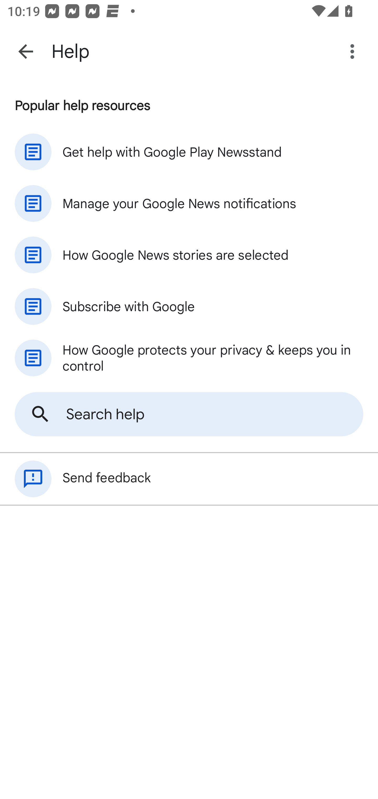 The width and height of the screenshot is (378, 799). I want to click on Search help, so click(189, 414).